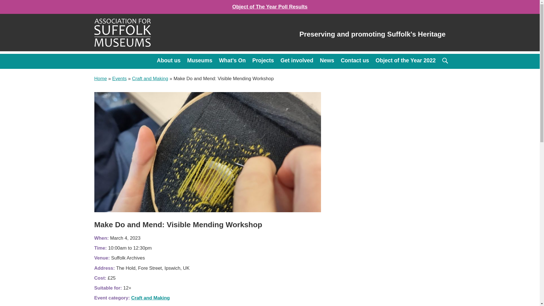 This screenshot has width=544, height=306. I want to click on Object of The Year Poll Results, so click(270, 7).